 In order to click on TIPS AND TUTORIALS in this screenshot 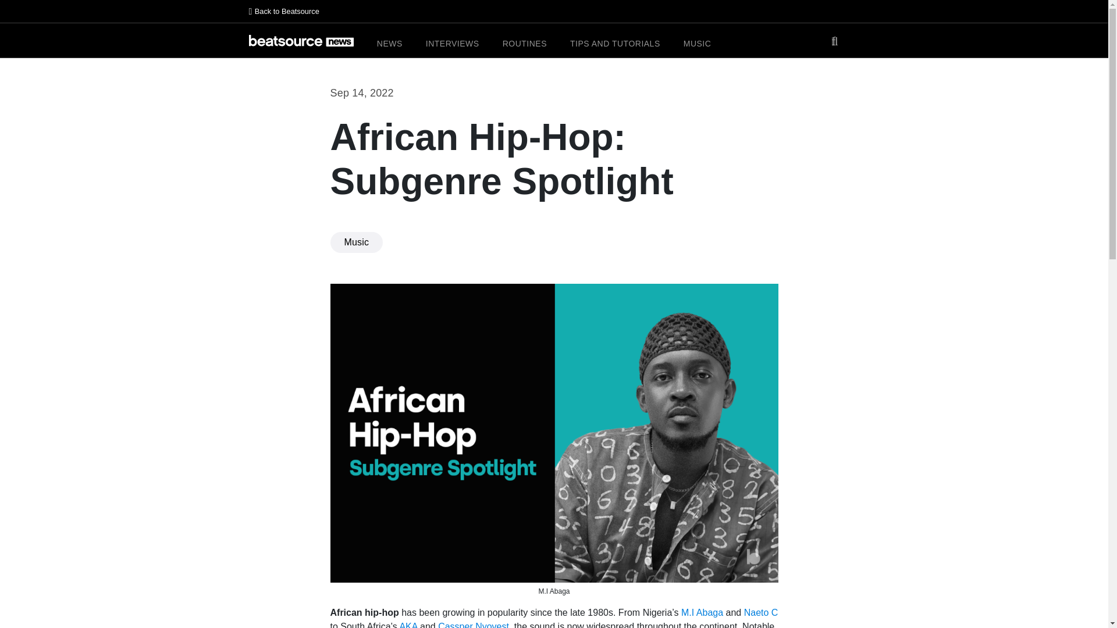, I will do `click(614, 44)`.